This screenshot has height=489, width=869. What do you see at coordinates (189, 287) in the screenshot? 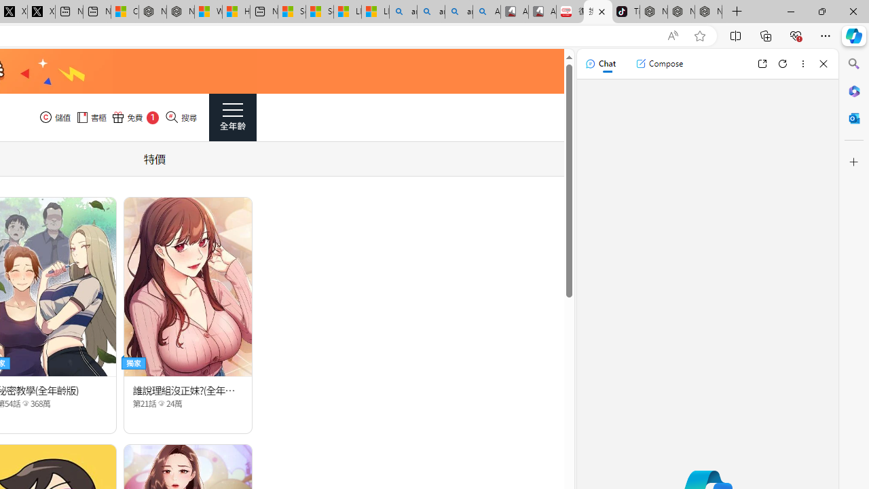
I see `Class: thumb_img` at bounding box center [189, 287].